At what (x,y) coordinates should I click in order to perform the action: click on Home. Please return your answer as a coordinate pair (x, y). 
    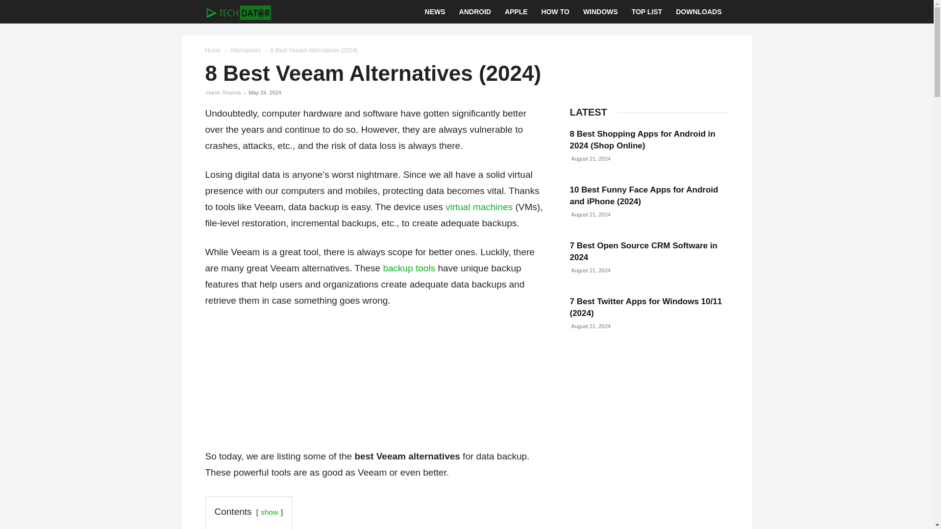
    Looking at the image, I should click on (213, 50).